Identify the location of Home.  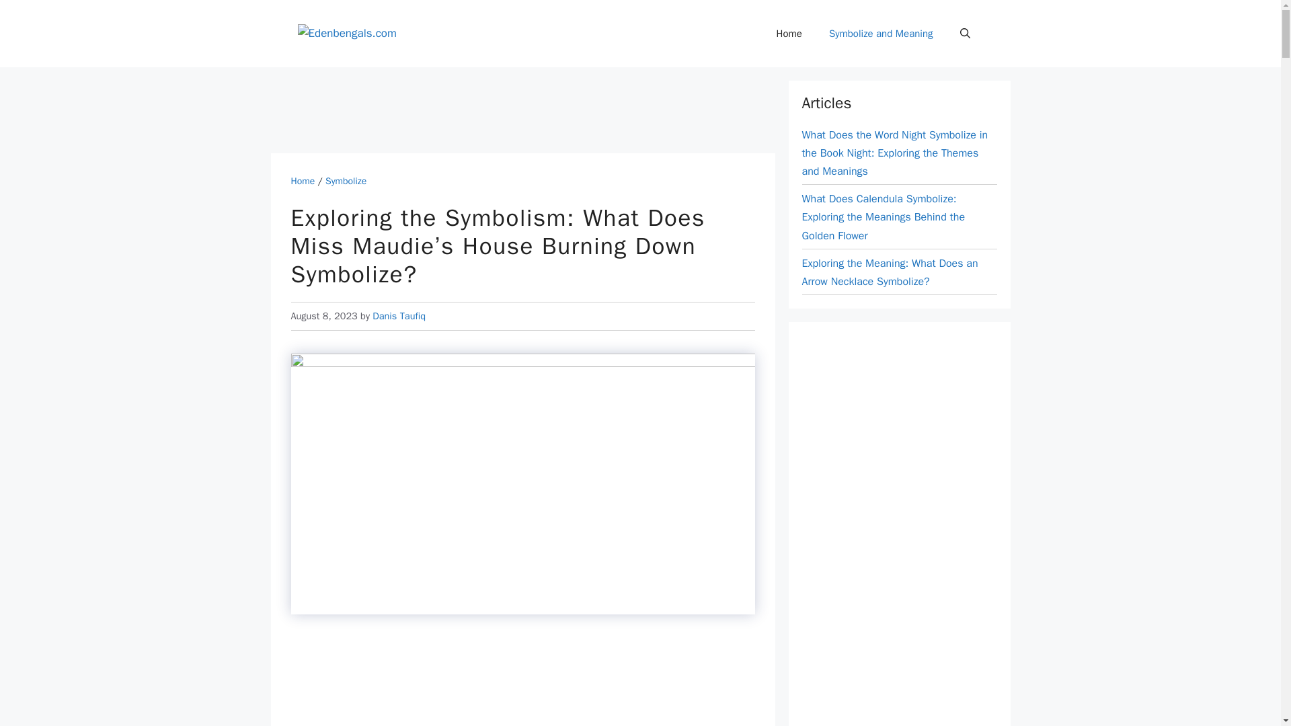
(789, 34).